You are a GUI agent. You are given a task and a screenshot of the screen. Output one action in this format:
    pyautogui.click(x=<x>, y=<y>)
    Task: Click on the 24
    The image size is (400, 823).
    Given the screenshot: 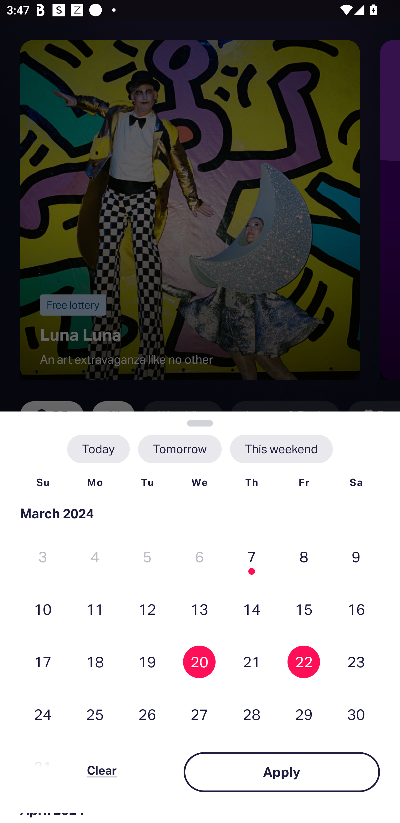 What is the action you would take?
    pyautogui.click(x=43, y=714)
    